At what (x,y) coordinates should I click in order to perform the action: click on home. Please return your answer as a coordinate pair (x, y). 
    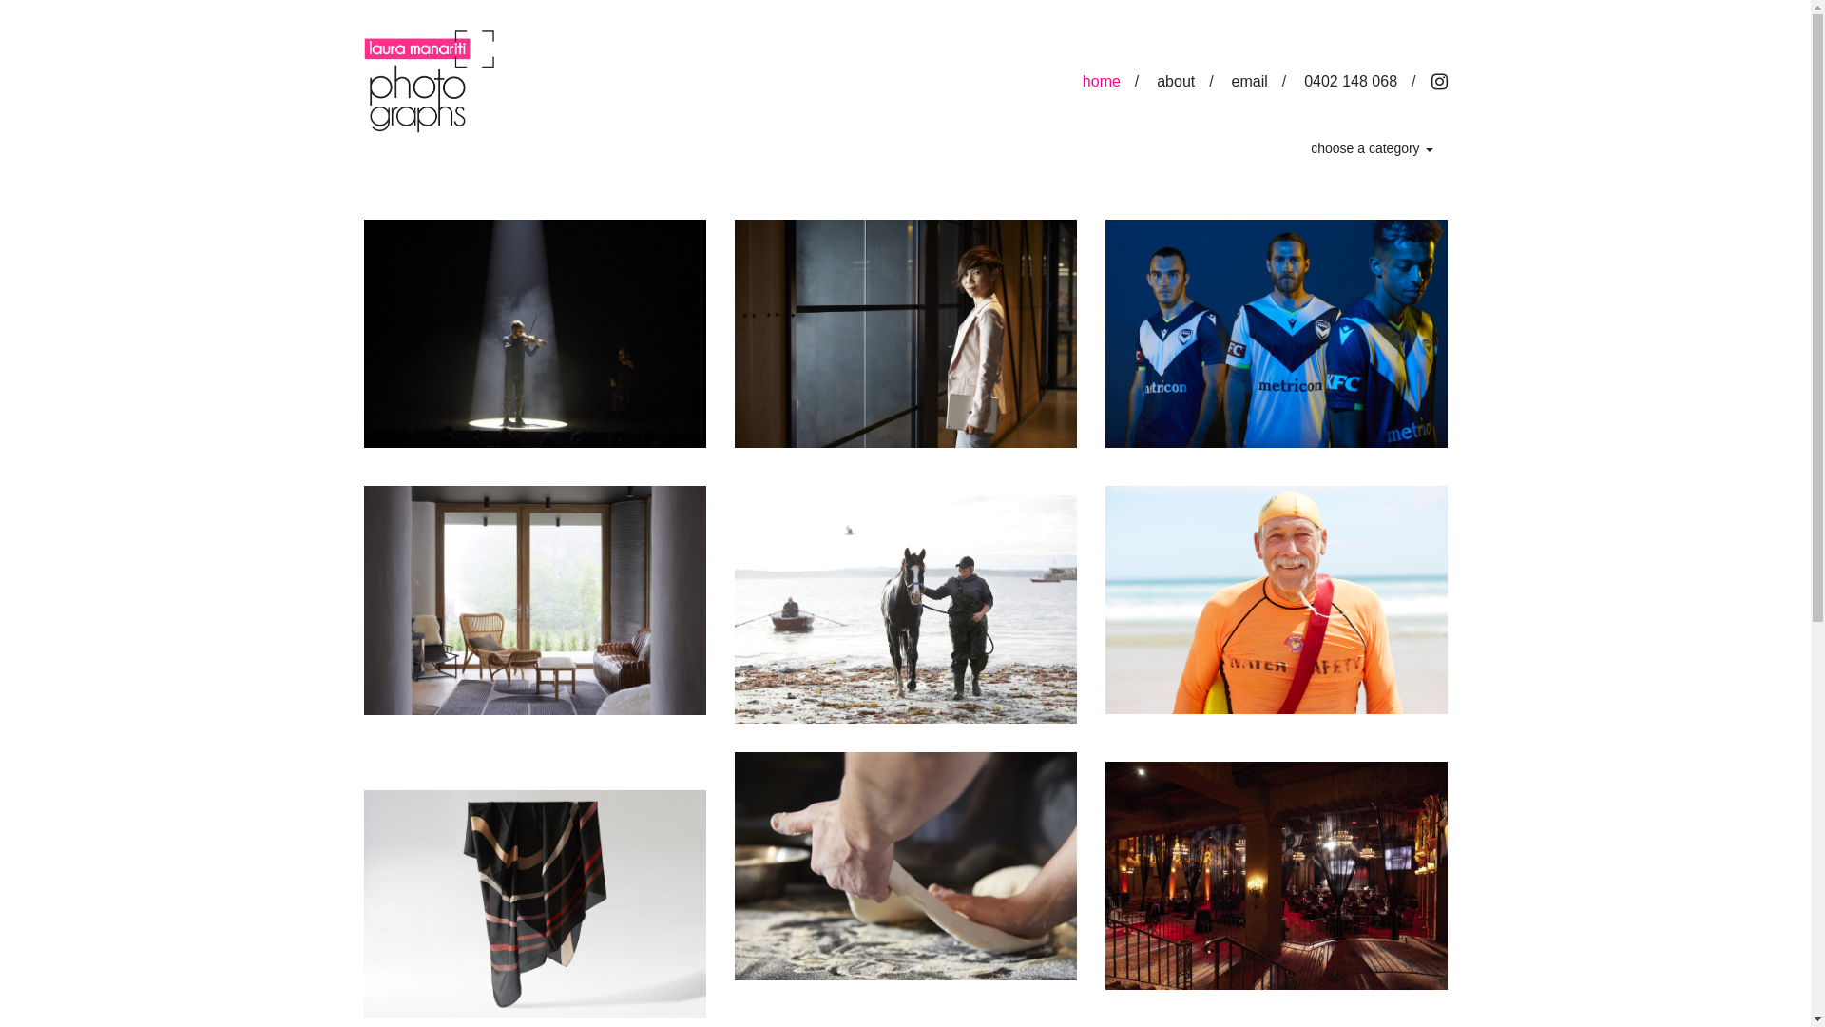
    Looking at the image, I should click on (1102, 82).